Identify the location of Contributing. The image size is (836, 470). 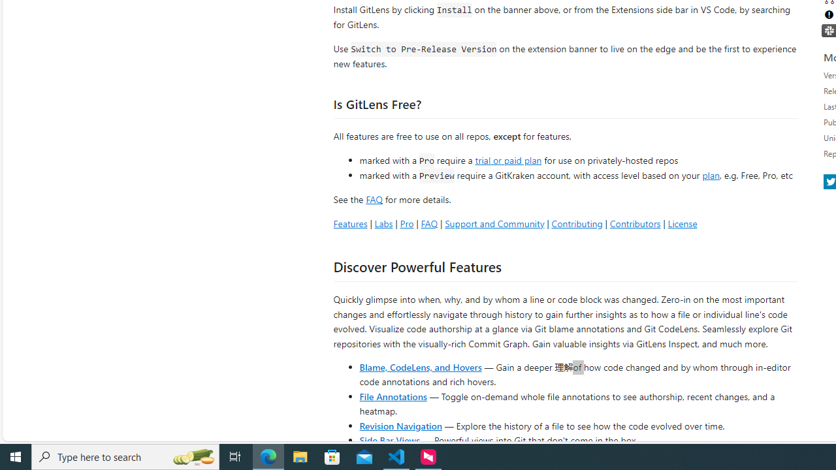
(576, 223).